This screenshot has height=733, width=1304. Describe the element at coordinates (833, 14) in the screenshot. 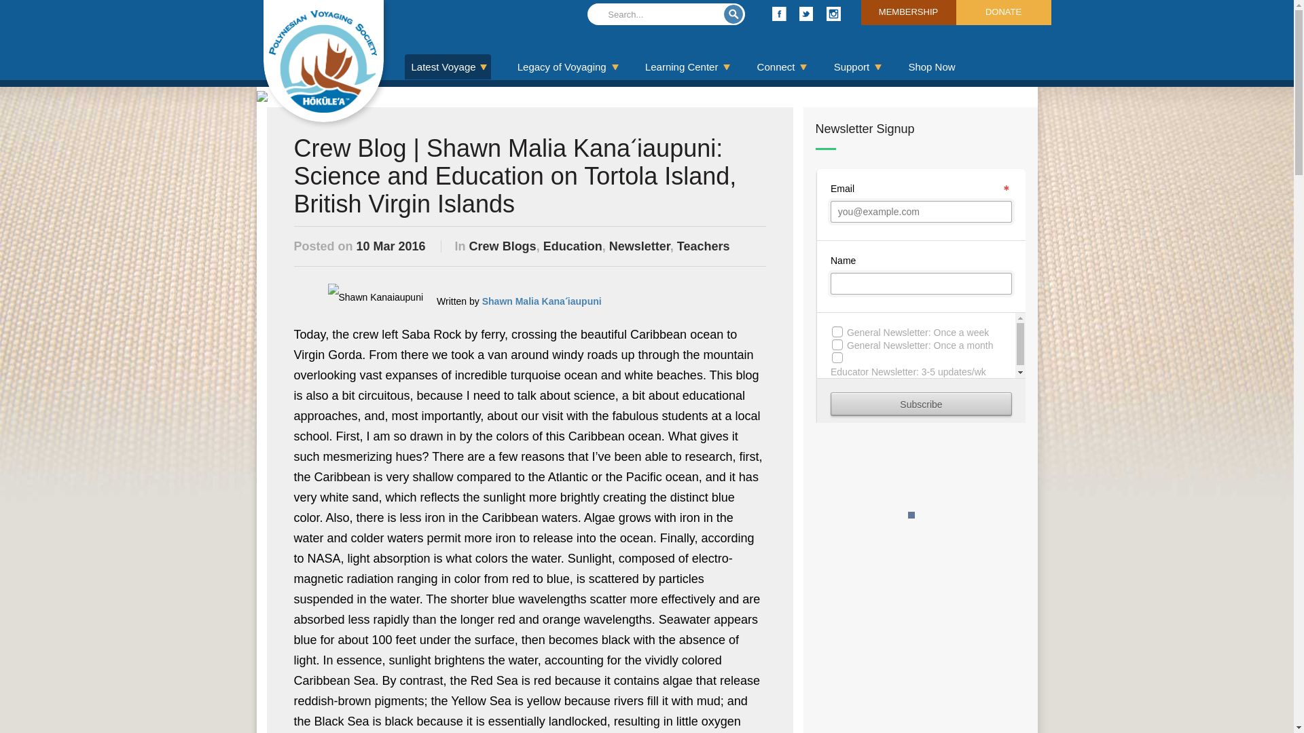

I see `Instagram` at that location.